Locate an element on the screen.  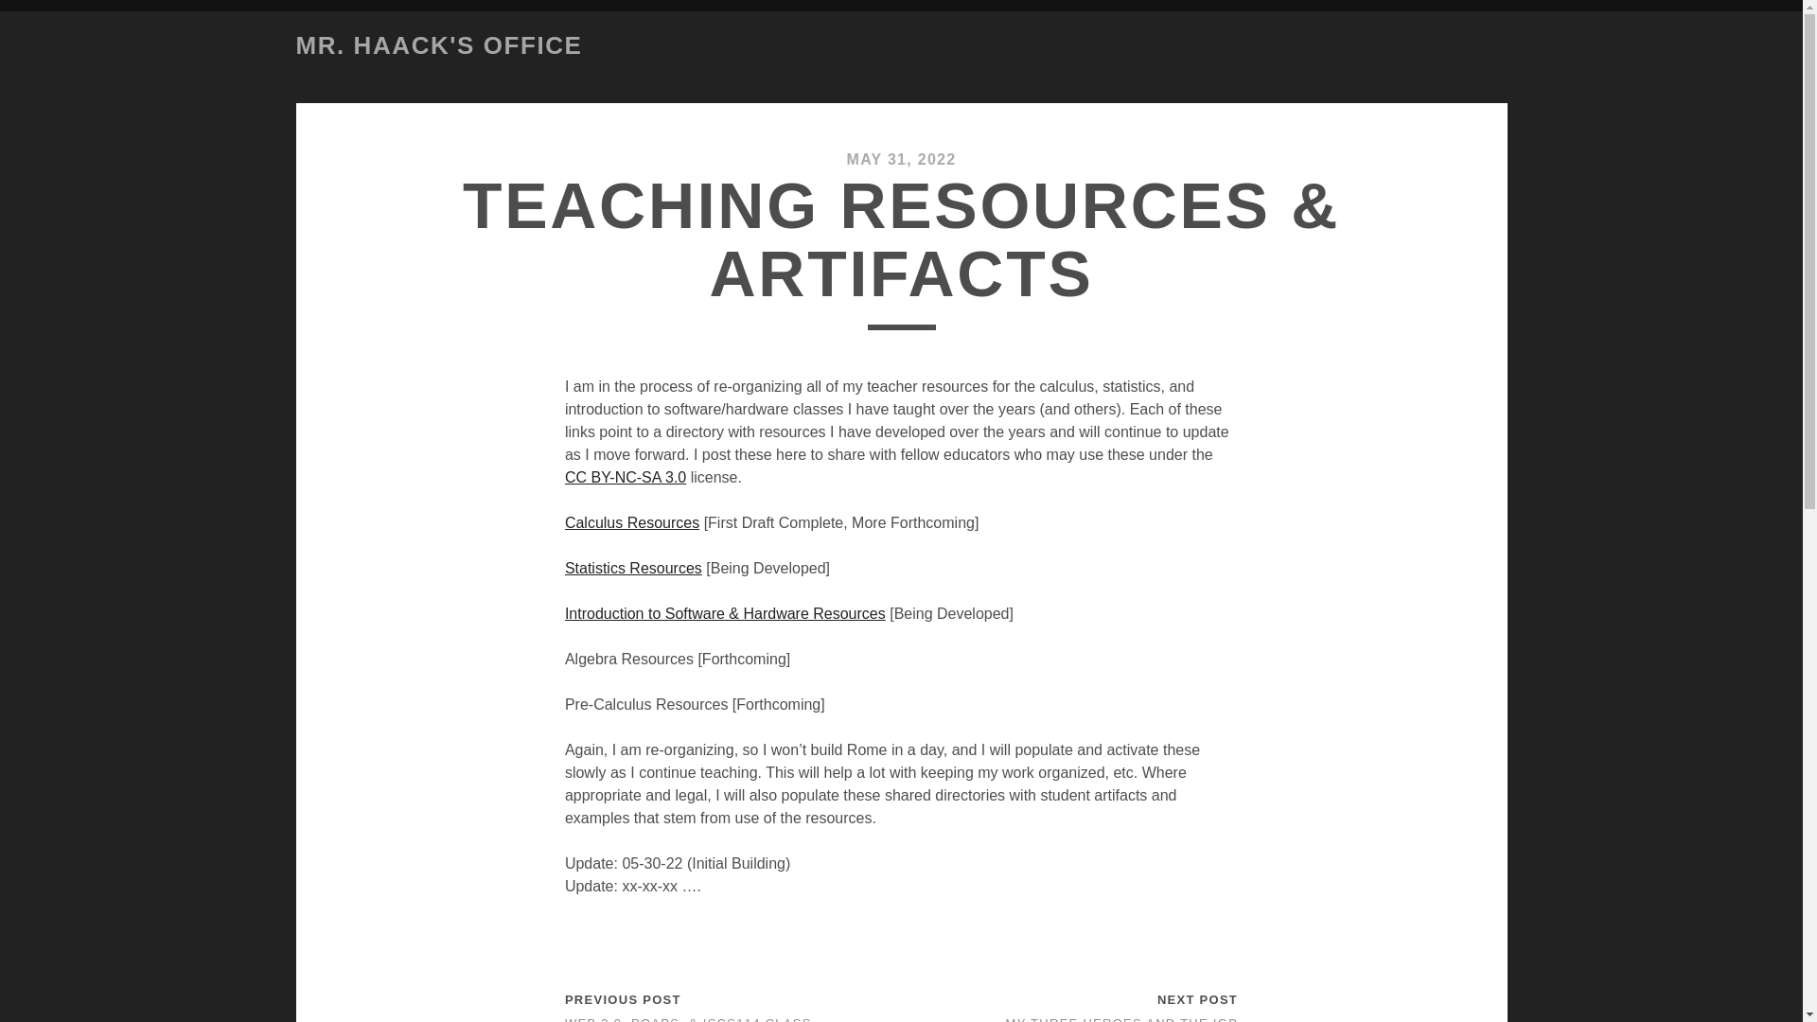
CC BY-NC-SA 3.0 is located at coordinates (626, 477).